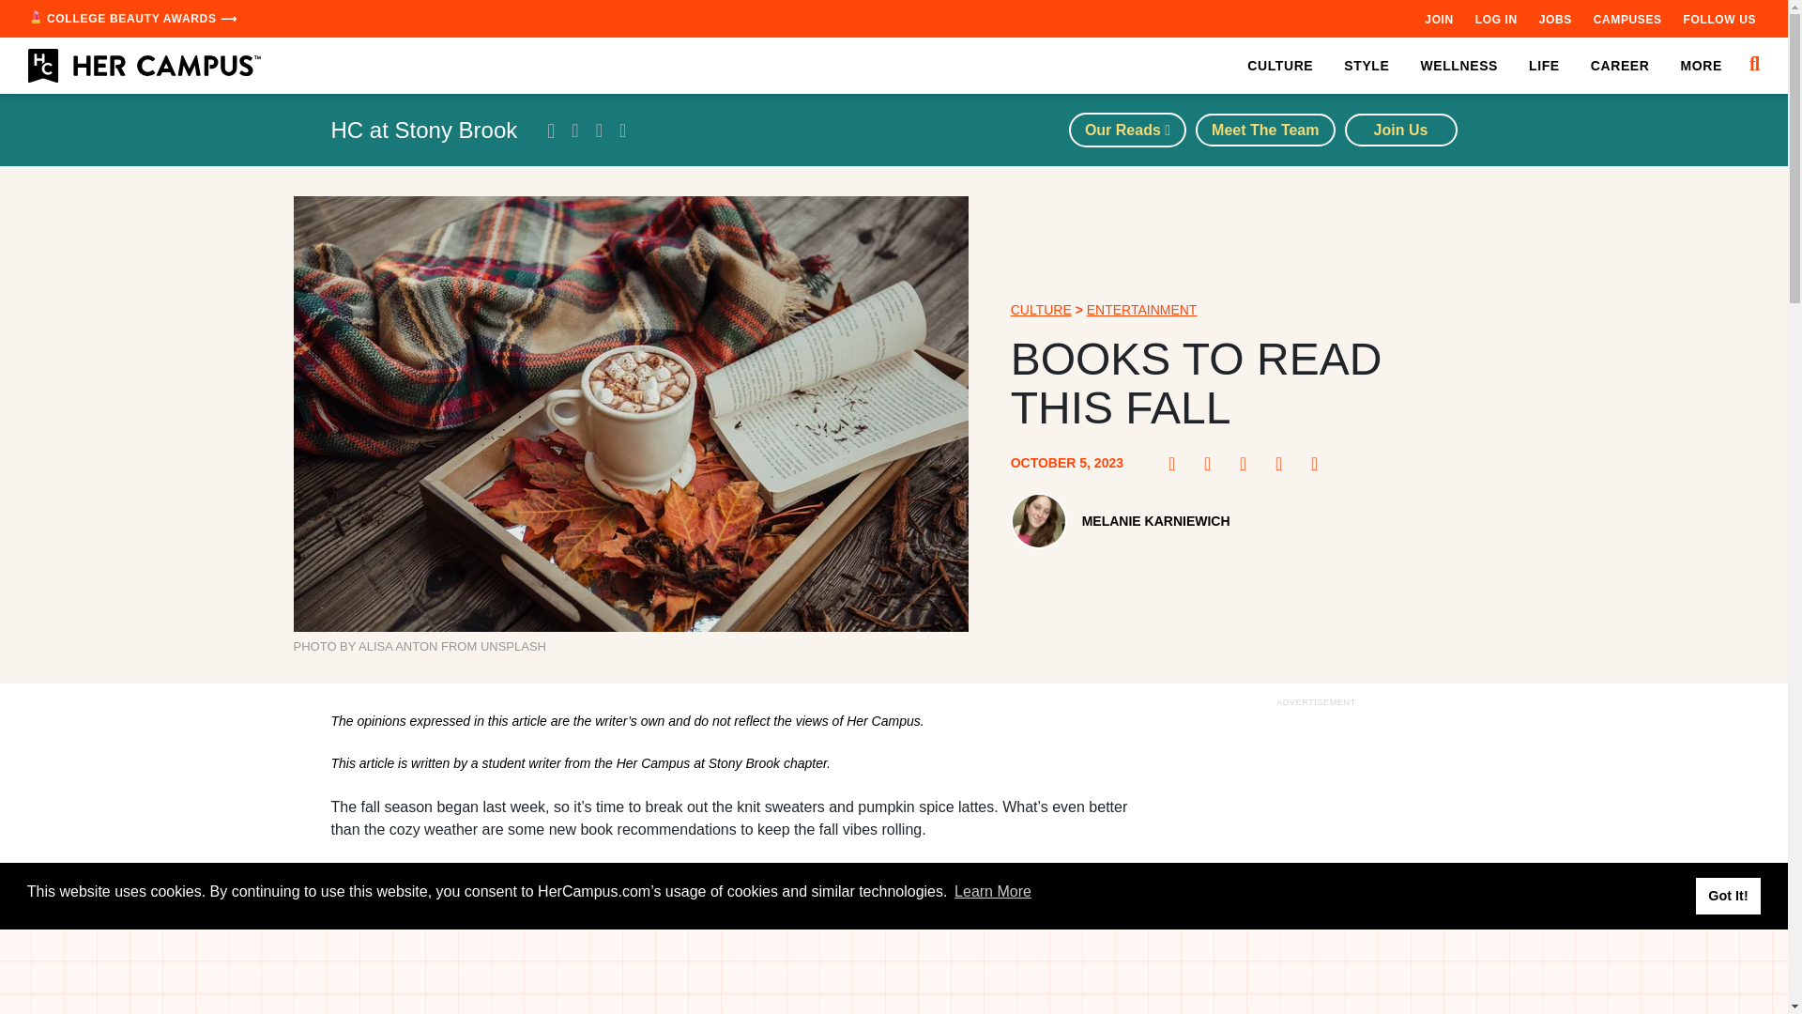 Image resolution: width=1802 pixels, height=1014 pixels. I want to click on CAMPUSES, so click(1627, 19).